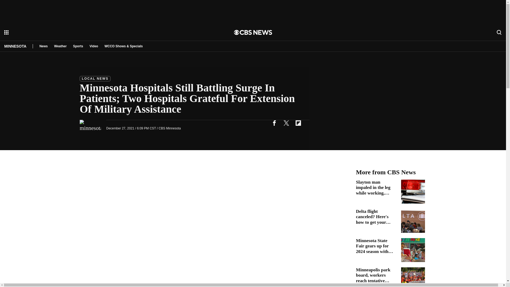 Image resolution: width=510 pixels, height=287 pixels. What do you see at coordinates (274, 123) in the screenshot?
I see `facebook` at bounding box center [274, 123].